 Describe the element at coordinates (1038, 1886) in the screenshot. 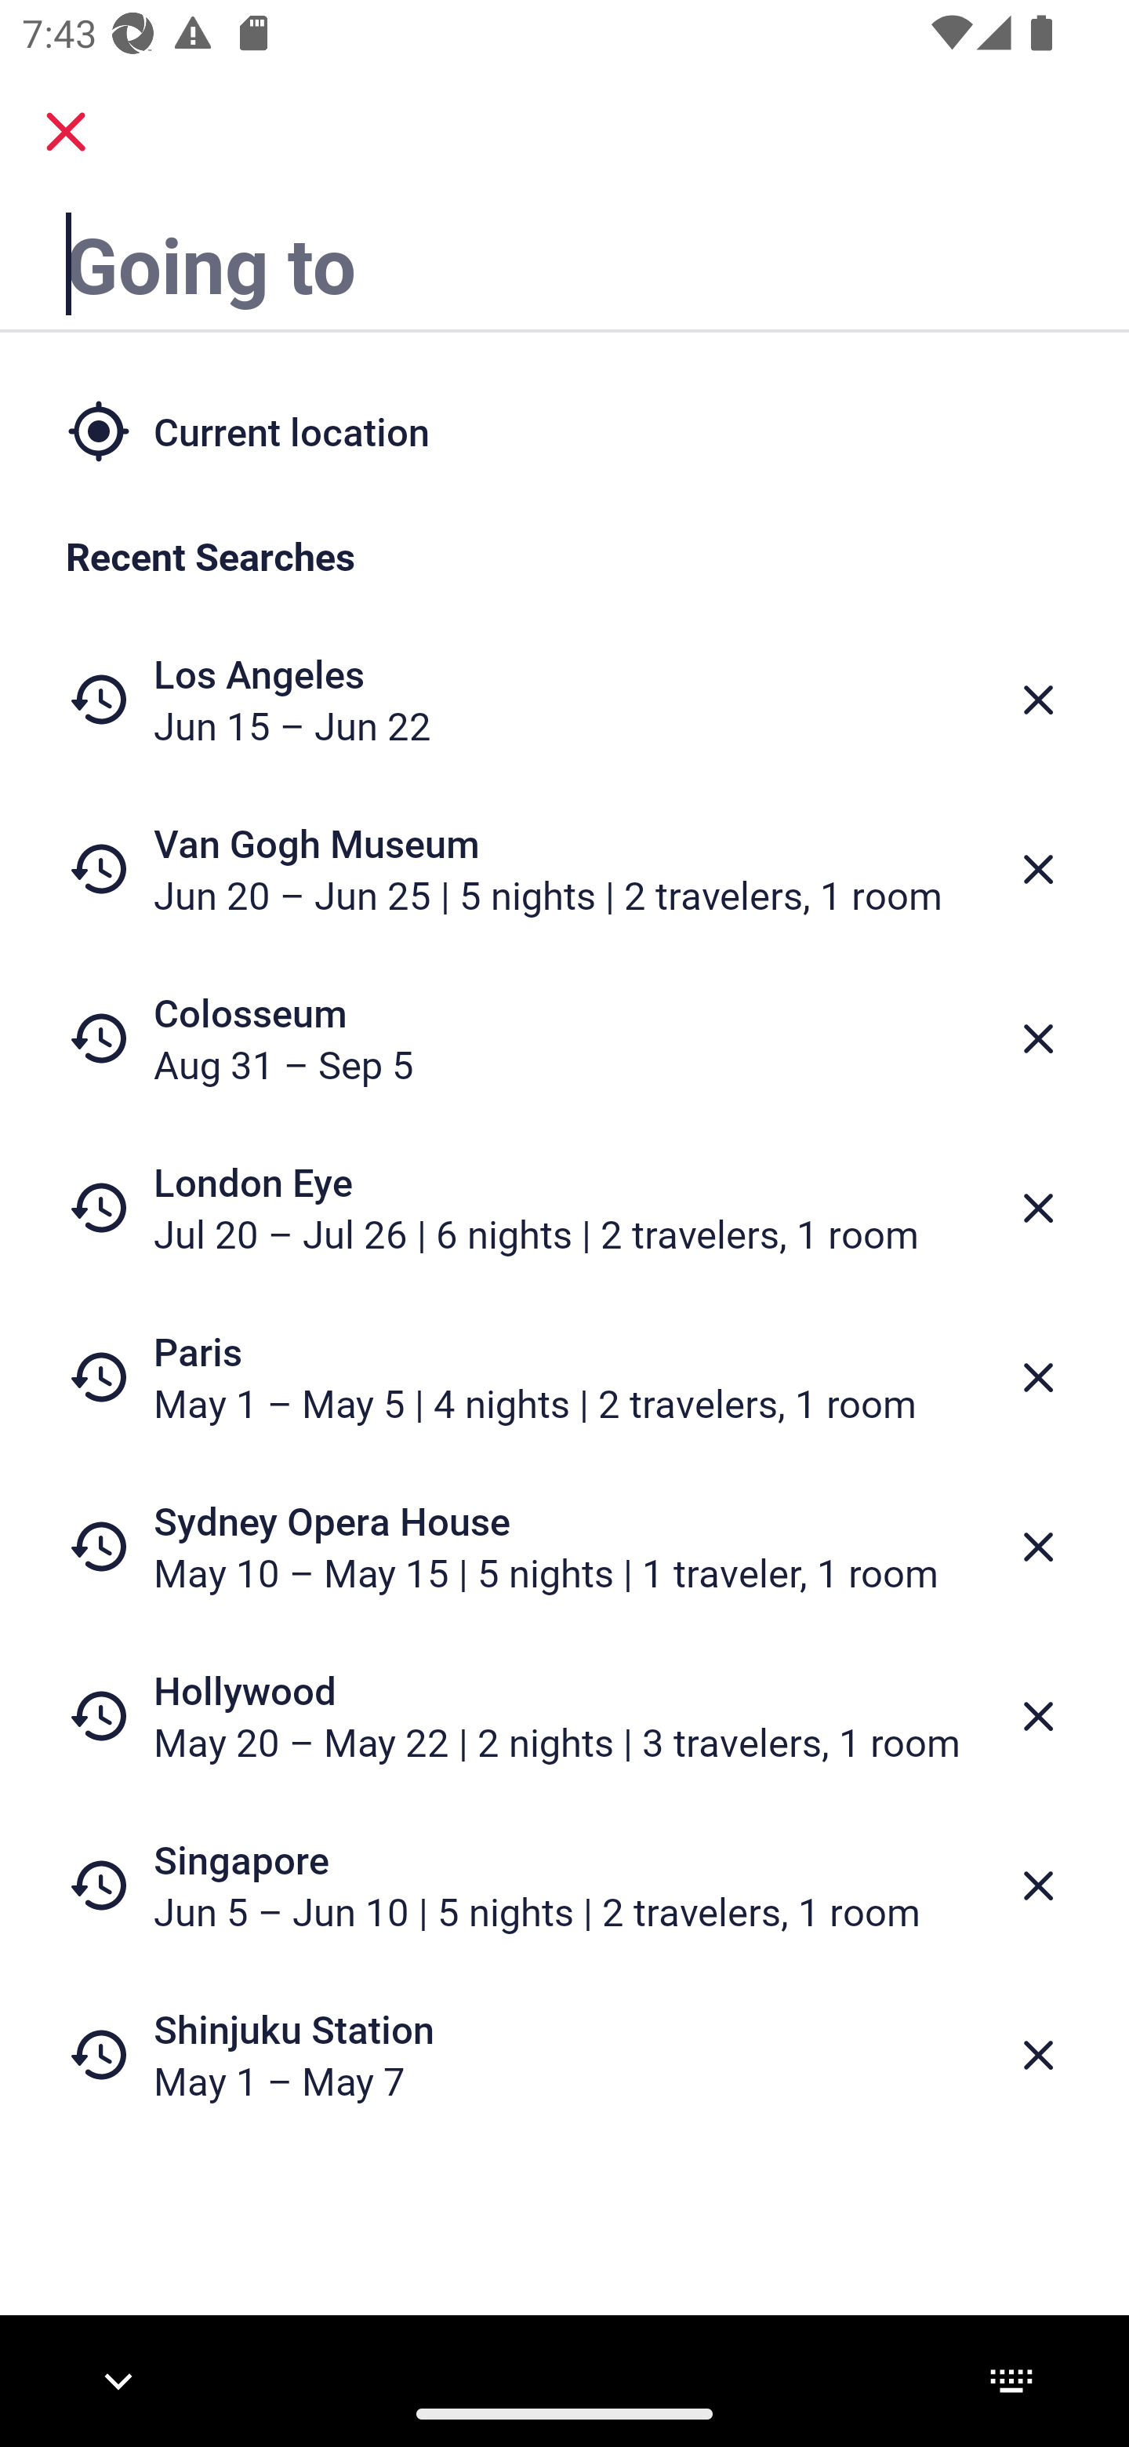

I see `Delete from recent searches` at that location.